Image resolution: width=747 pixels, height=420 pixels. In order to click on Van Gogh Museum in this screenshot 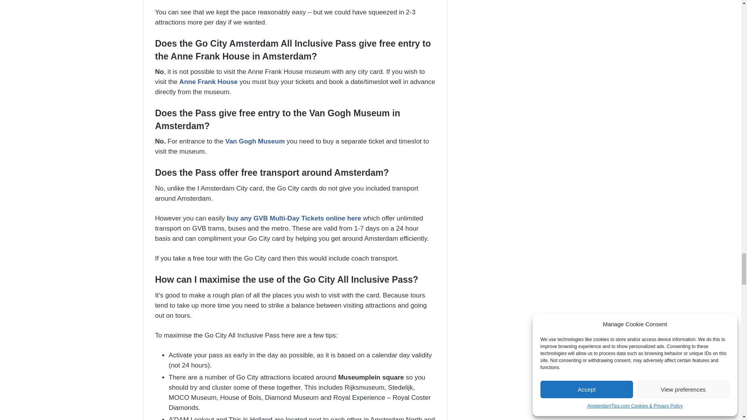, I will do `click(255, 141)`.